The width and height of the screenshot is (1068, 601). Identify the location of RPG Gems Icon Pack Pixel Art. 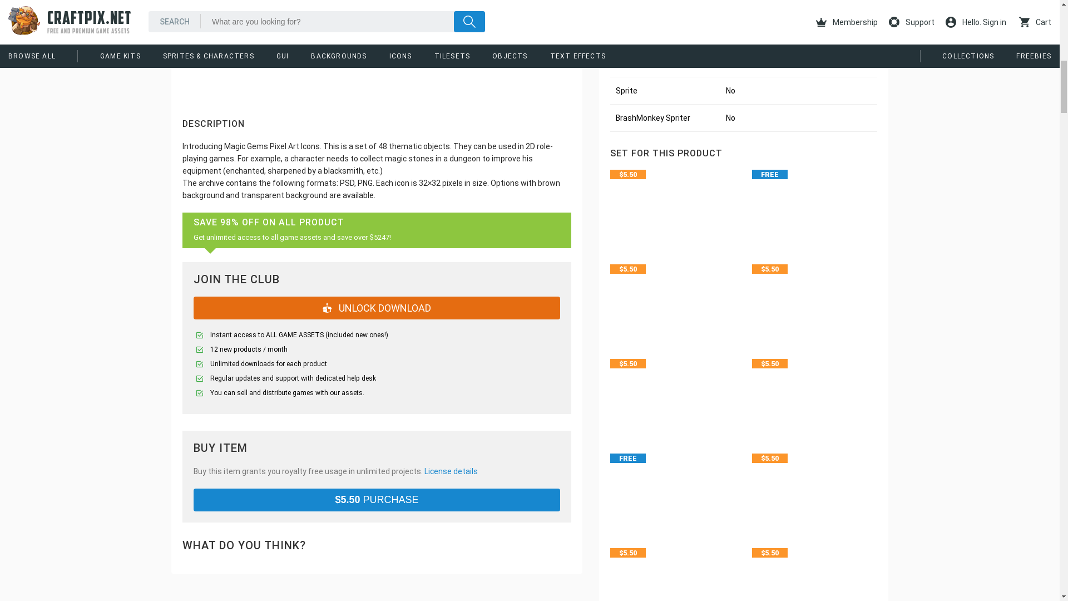
(814, 300).